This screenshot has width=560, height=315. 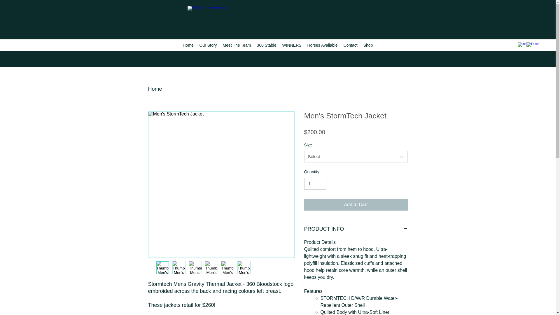 I want to click on Meet The Team, so click(x=237, y=45).